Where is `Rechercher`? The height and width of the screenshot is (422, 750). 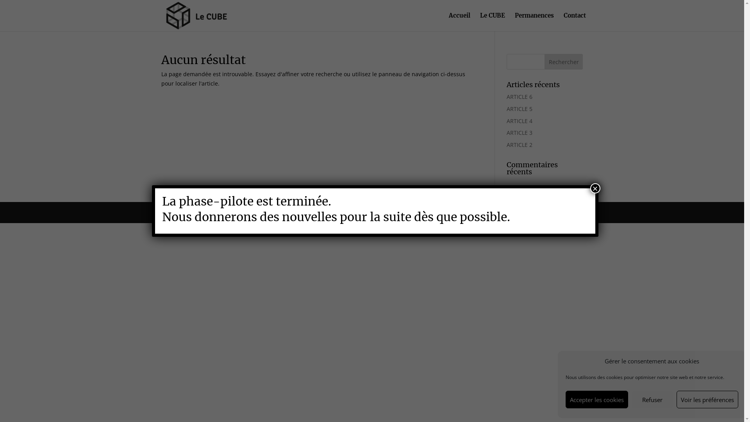
Rechercher is located at coordinates (564, 62).